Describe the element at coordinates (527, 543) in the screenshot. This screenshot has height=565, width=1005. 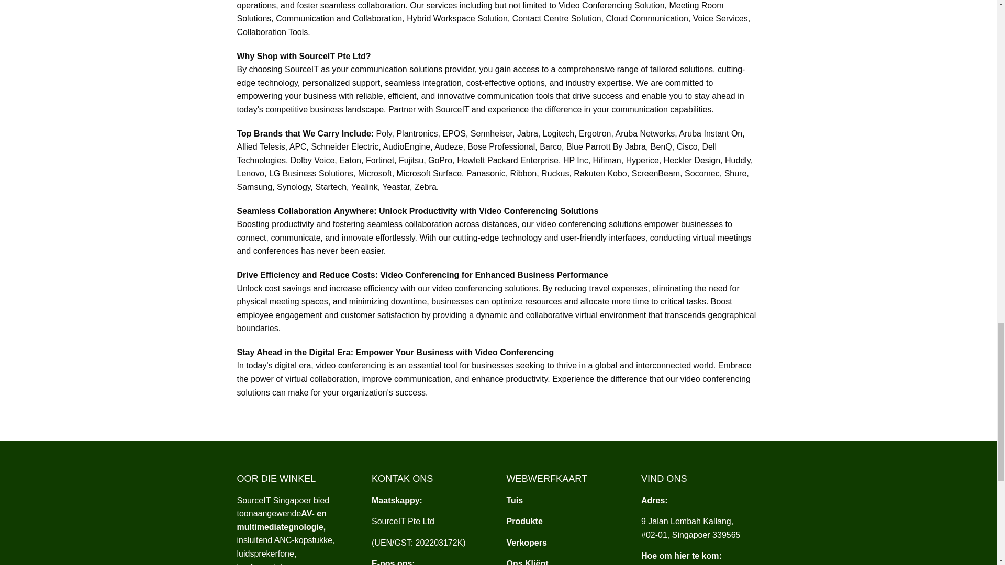
I see `Handelsmerke waarmee ons werk` at that location.